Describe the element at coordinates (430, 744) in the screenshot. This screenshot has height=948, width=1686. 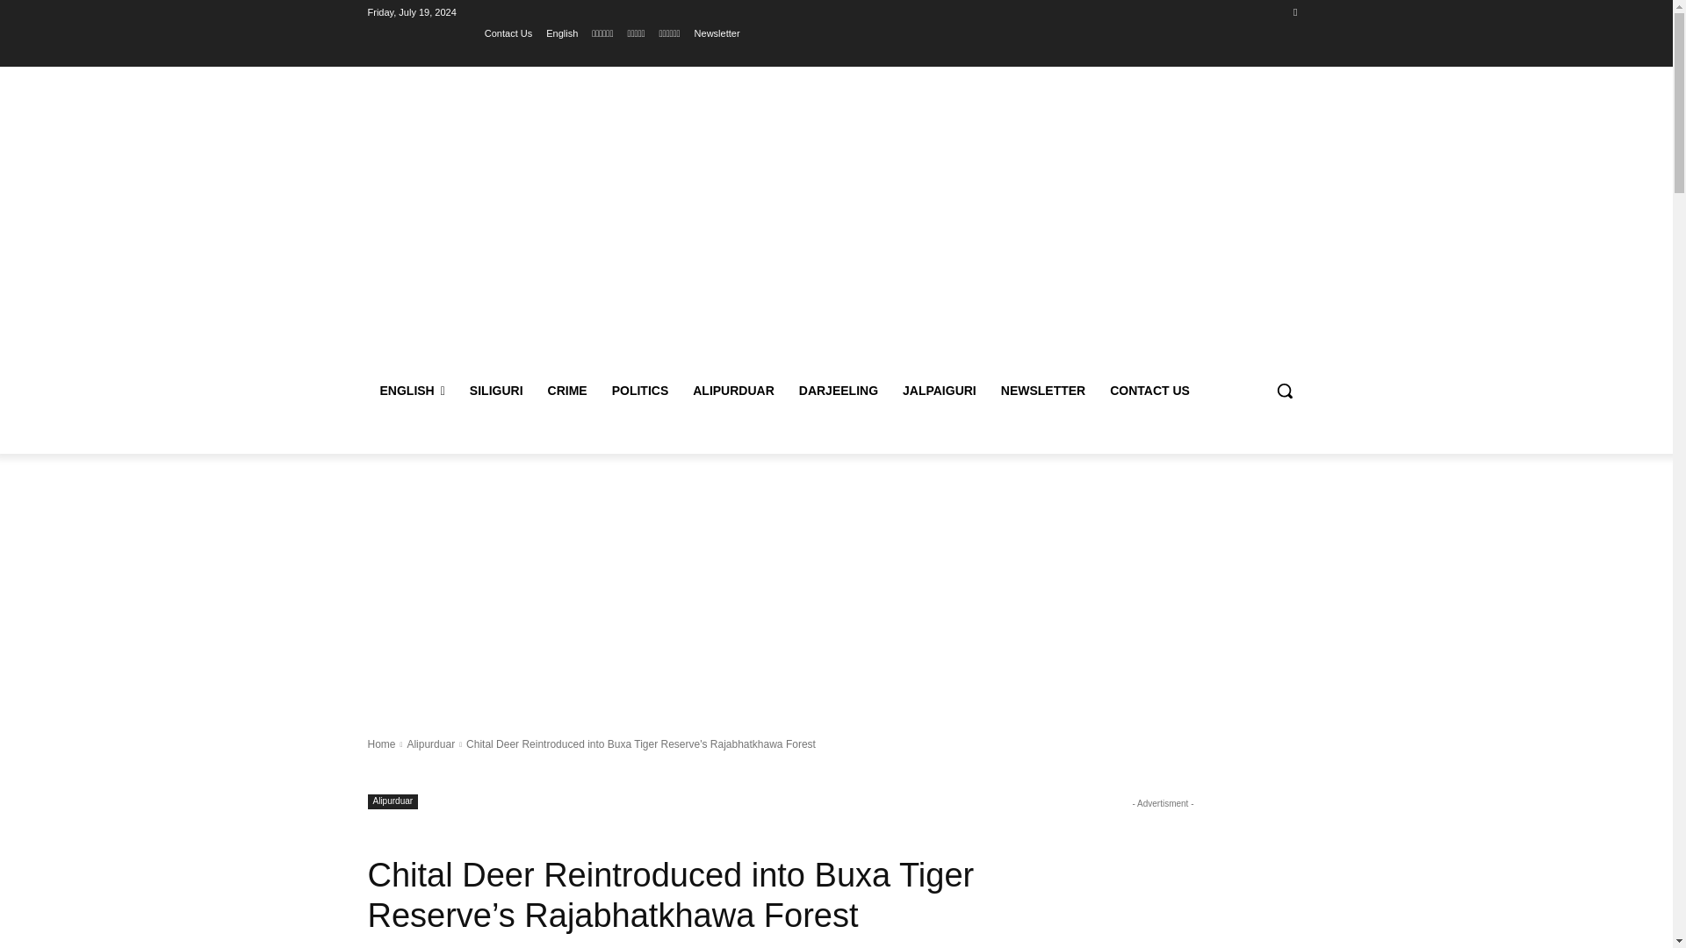
I see `Alipurduar` at that location.